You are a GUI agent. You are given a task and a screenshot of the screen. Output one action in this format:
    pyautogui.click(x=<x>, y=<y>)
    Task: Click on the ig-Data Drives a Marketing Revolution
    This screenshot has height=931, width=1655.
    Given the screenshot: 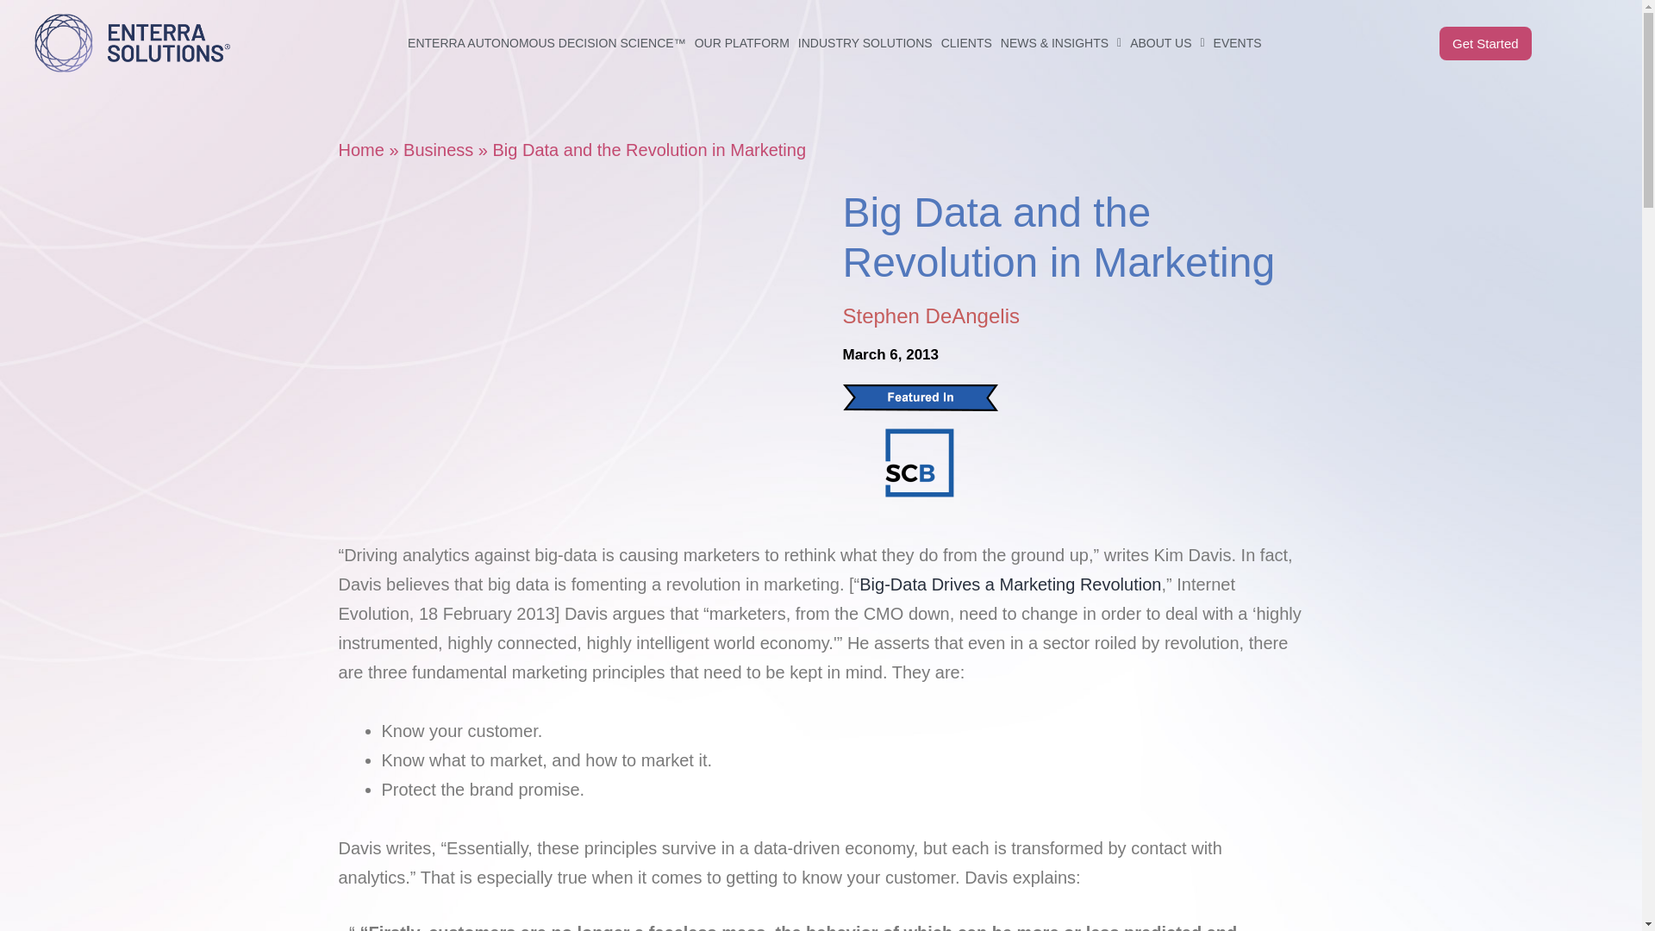 What is the action you would take?
    pyautogui.click(x=1010, y=584)
    